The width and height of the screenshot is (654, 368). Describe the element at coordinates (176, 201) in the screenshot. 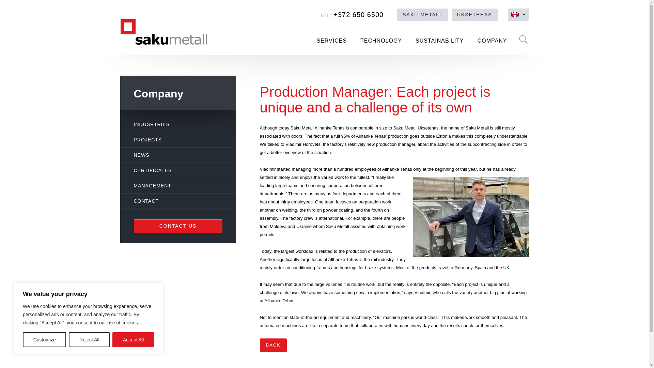

I see `CONTACT` at that location.